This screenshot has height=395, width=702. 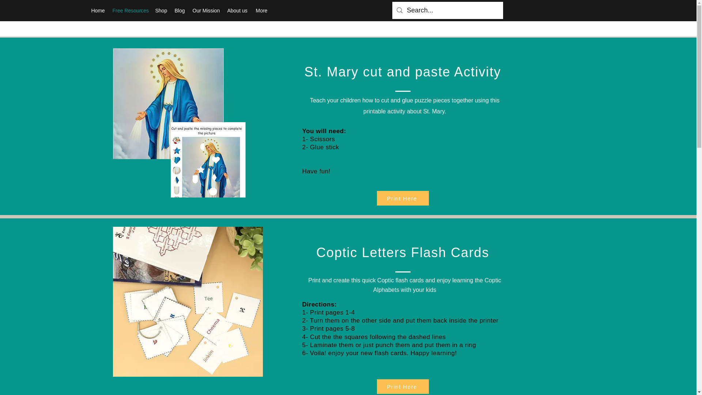 I want to click on Blog, so click(x=180, y=11).